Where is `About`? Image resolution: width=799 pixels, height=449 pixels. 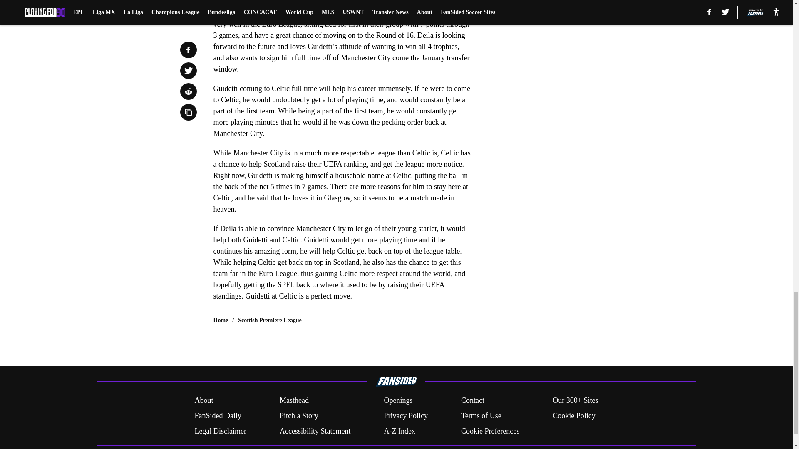
About is located at coordinates (203, 401).